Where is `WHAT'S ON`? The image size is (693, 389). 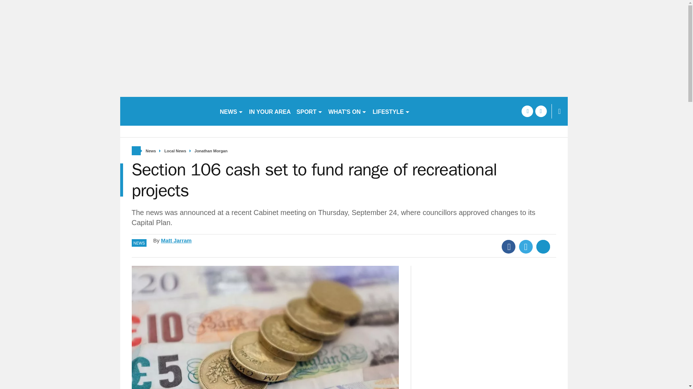 WHAT'S ON is located at coordinates (348, 111).